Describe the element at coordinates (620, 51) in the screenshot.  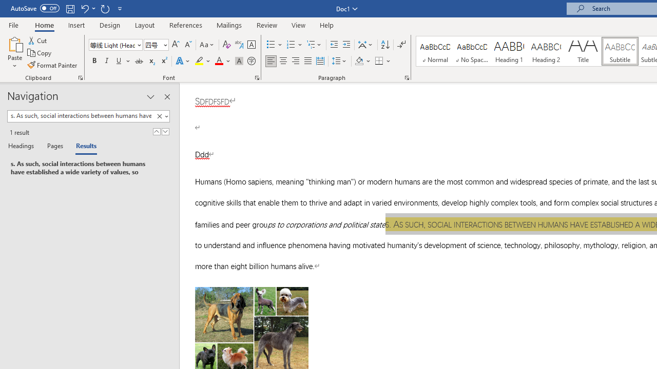
I see `Subtitle` at that location.